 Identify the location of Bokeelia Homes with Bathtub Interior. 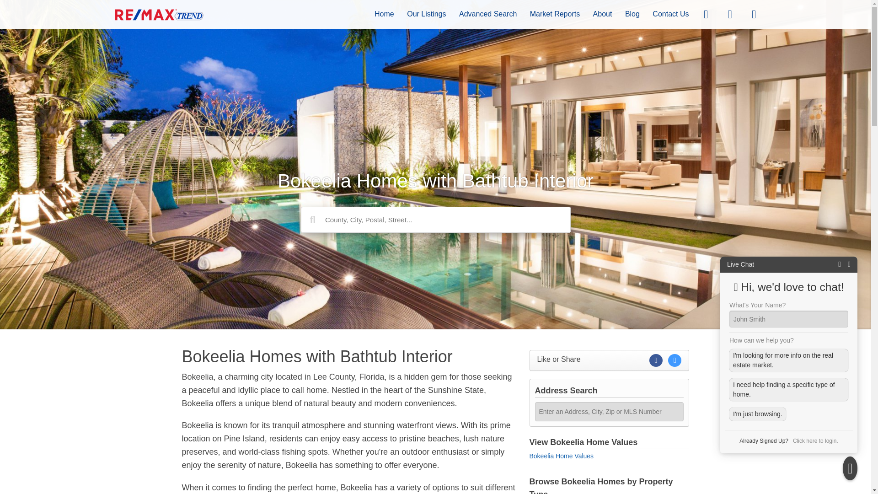
(348, 357).